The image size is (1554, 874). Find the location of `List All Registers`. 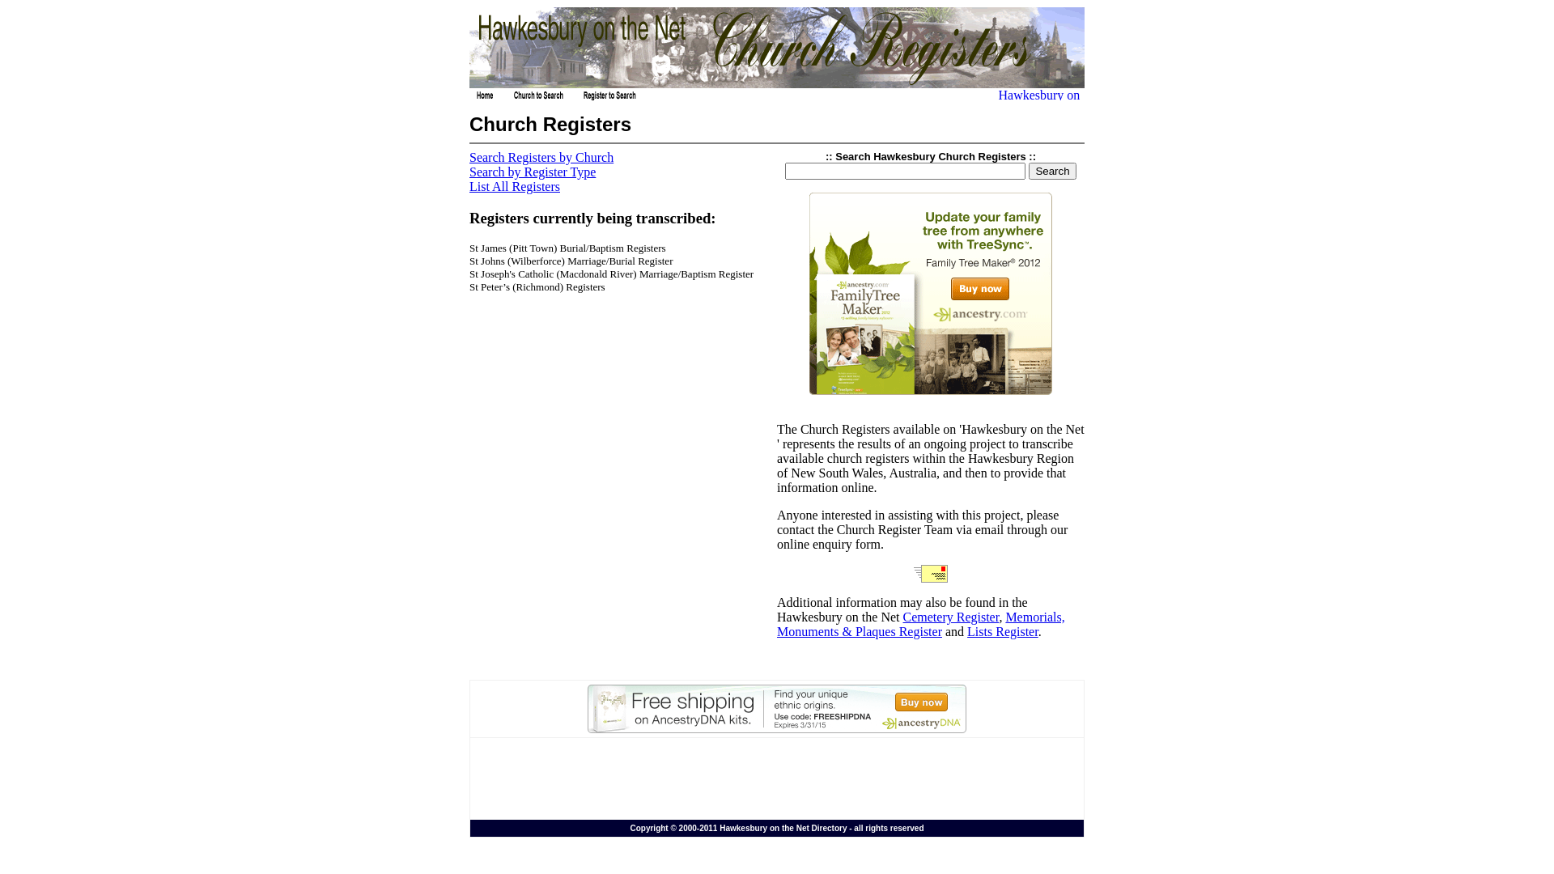

List All Registers is located at coordinates (515, 186).